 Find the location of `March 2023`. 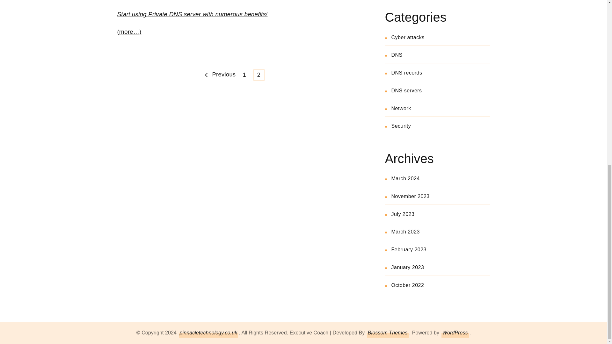

March 2023 is located at coordinates (405, 232).